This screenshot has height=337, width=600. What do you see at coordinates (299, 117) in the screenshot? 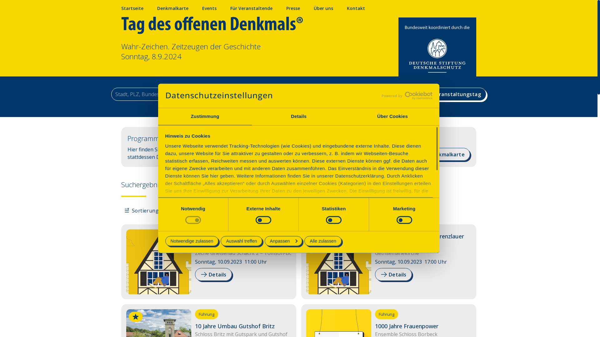
I see `Details` at bounding box center [299, 117].